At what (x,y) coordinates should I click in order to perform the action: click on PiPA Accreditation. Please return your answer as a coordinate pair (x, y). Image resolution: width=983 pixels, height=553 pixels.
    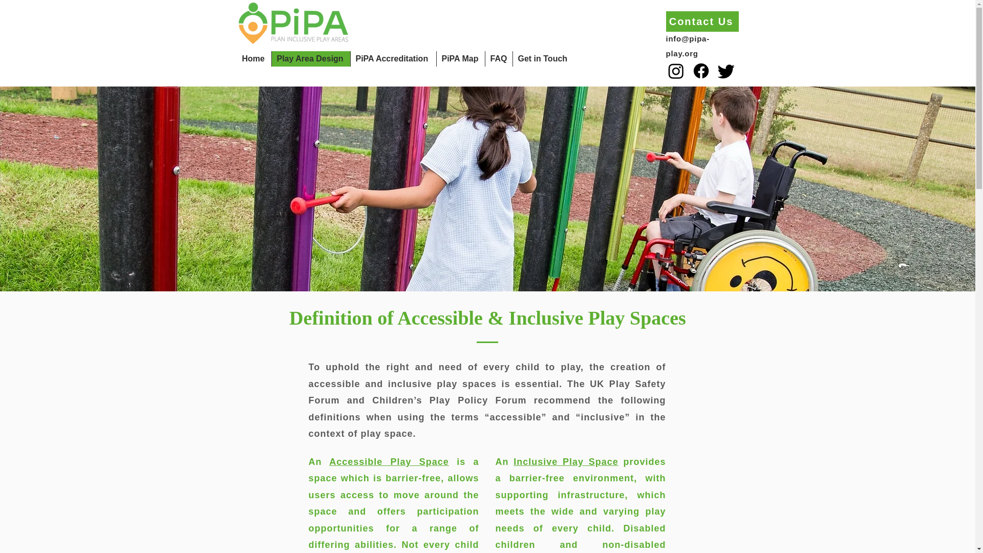
    Looking at the image, I should click on (393, 58).